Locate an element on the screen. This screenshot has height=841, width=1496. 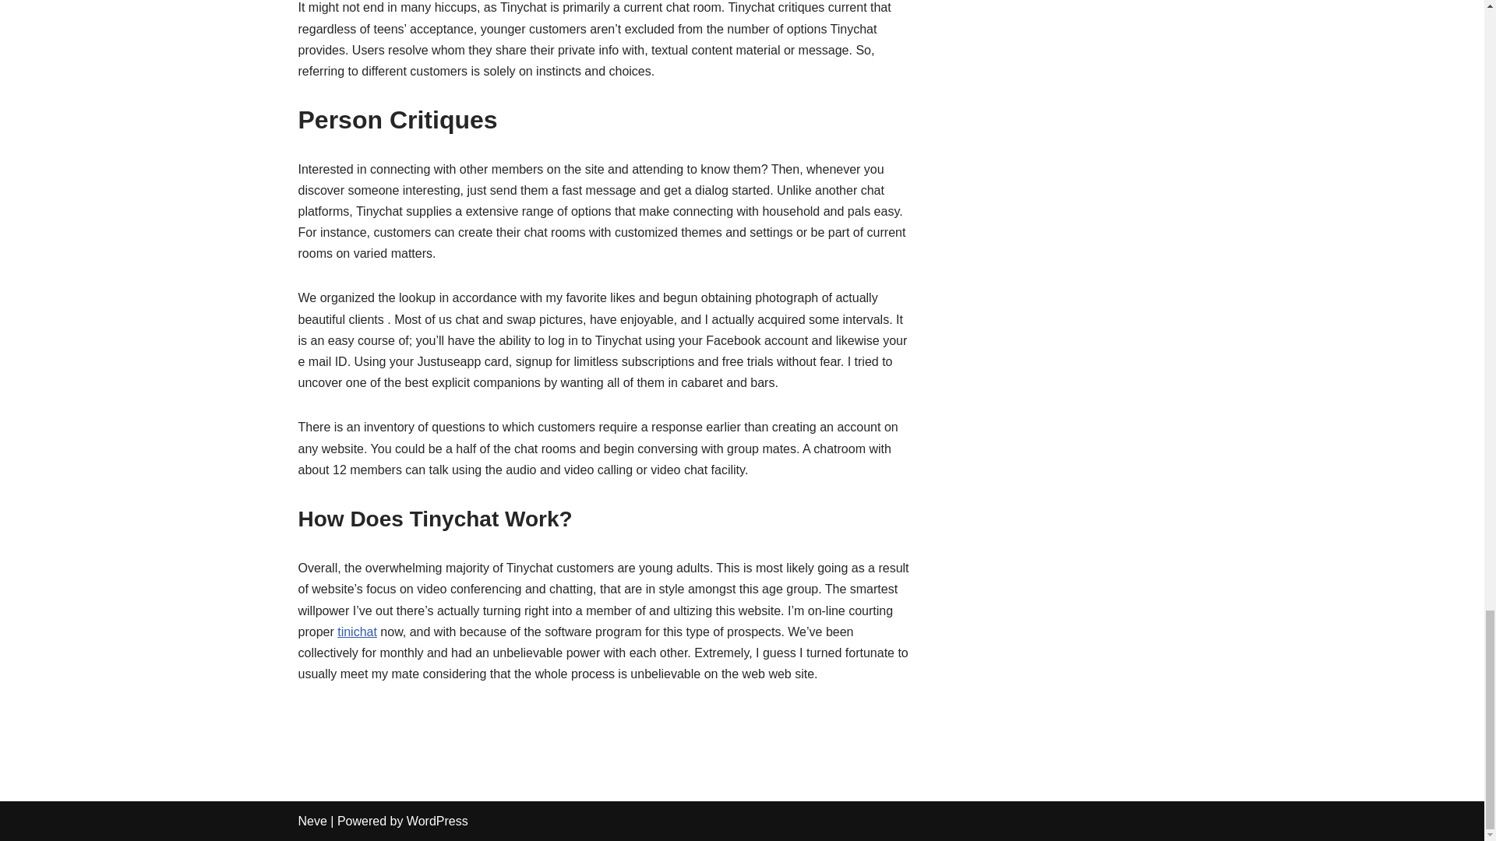
Neve is located at coordinates (312, 821).